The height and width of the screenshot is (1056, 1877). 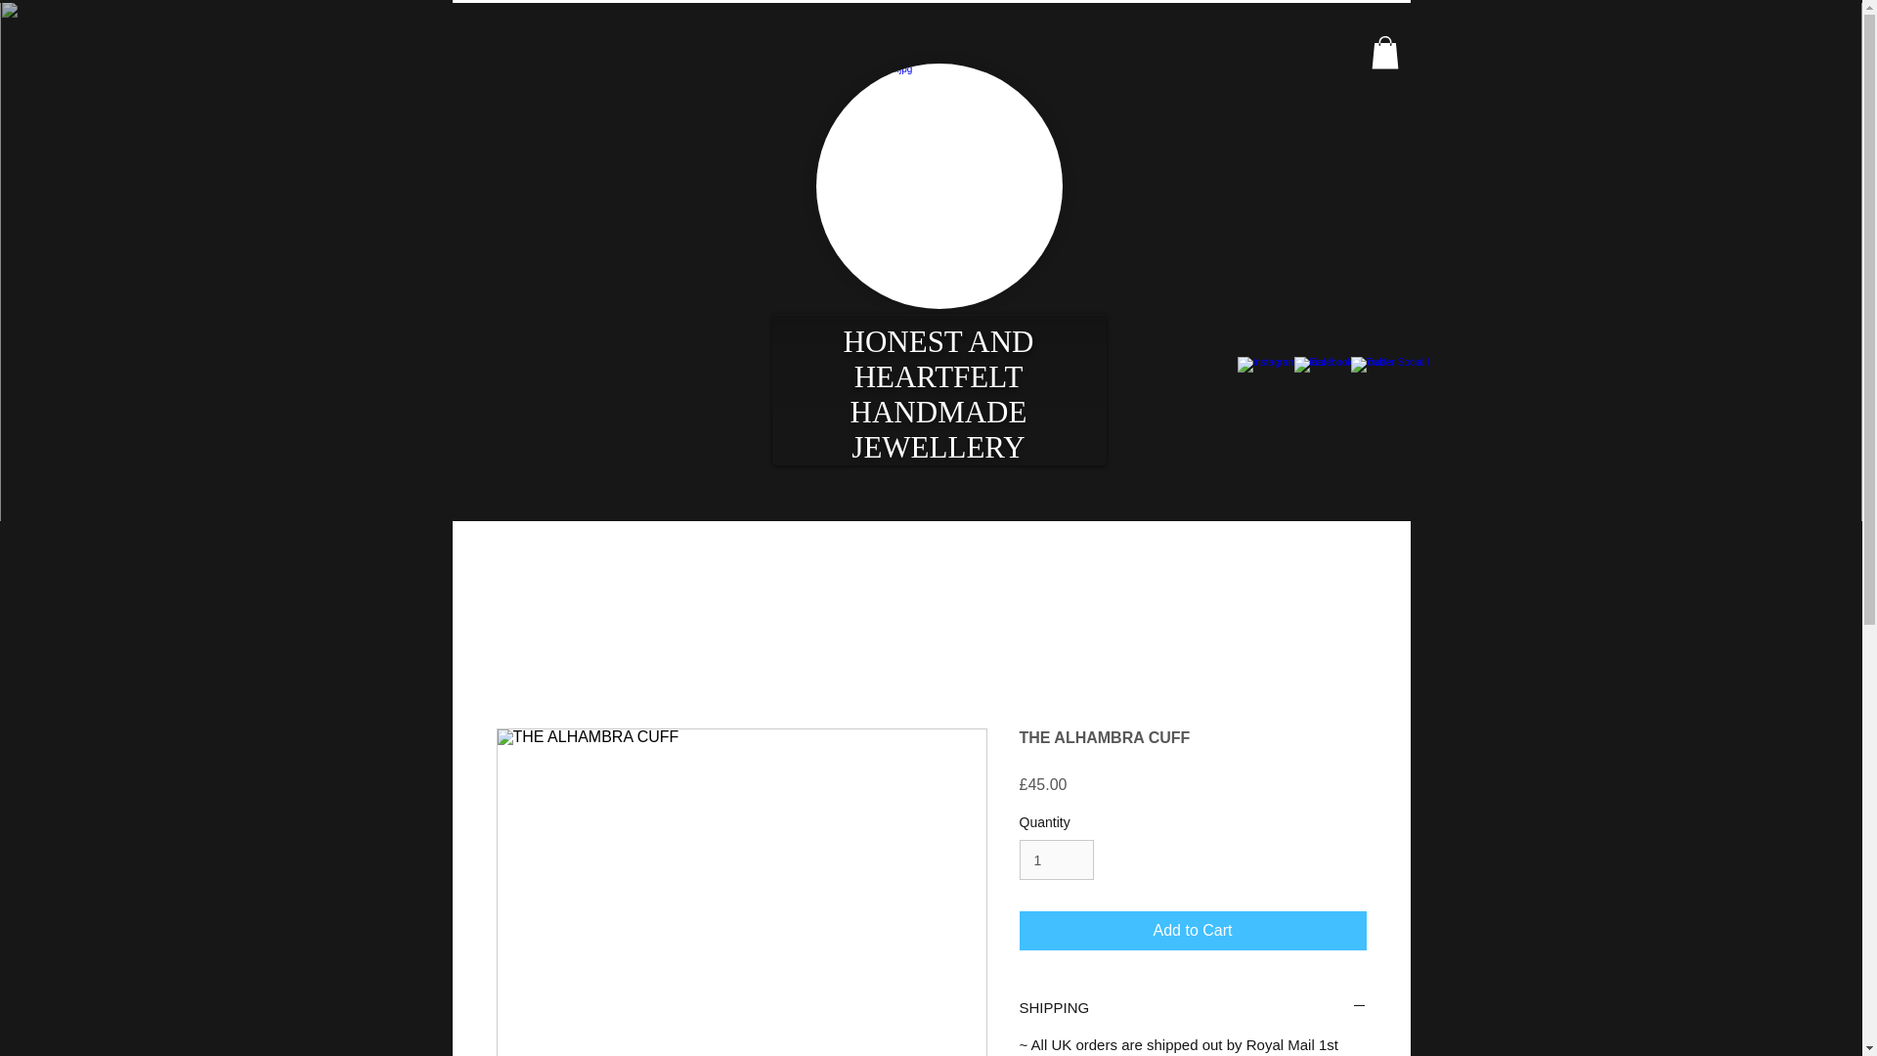 What do you see at coordinates (1193, 1007) in the screenshot?
I see `SHIPPING` at bounding box center [1193, 1007].